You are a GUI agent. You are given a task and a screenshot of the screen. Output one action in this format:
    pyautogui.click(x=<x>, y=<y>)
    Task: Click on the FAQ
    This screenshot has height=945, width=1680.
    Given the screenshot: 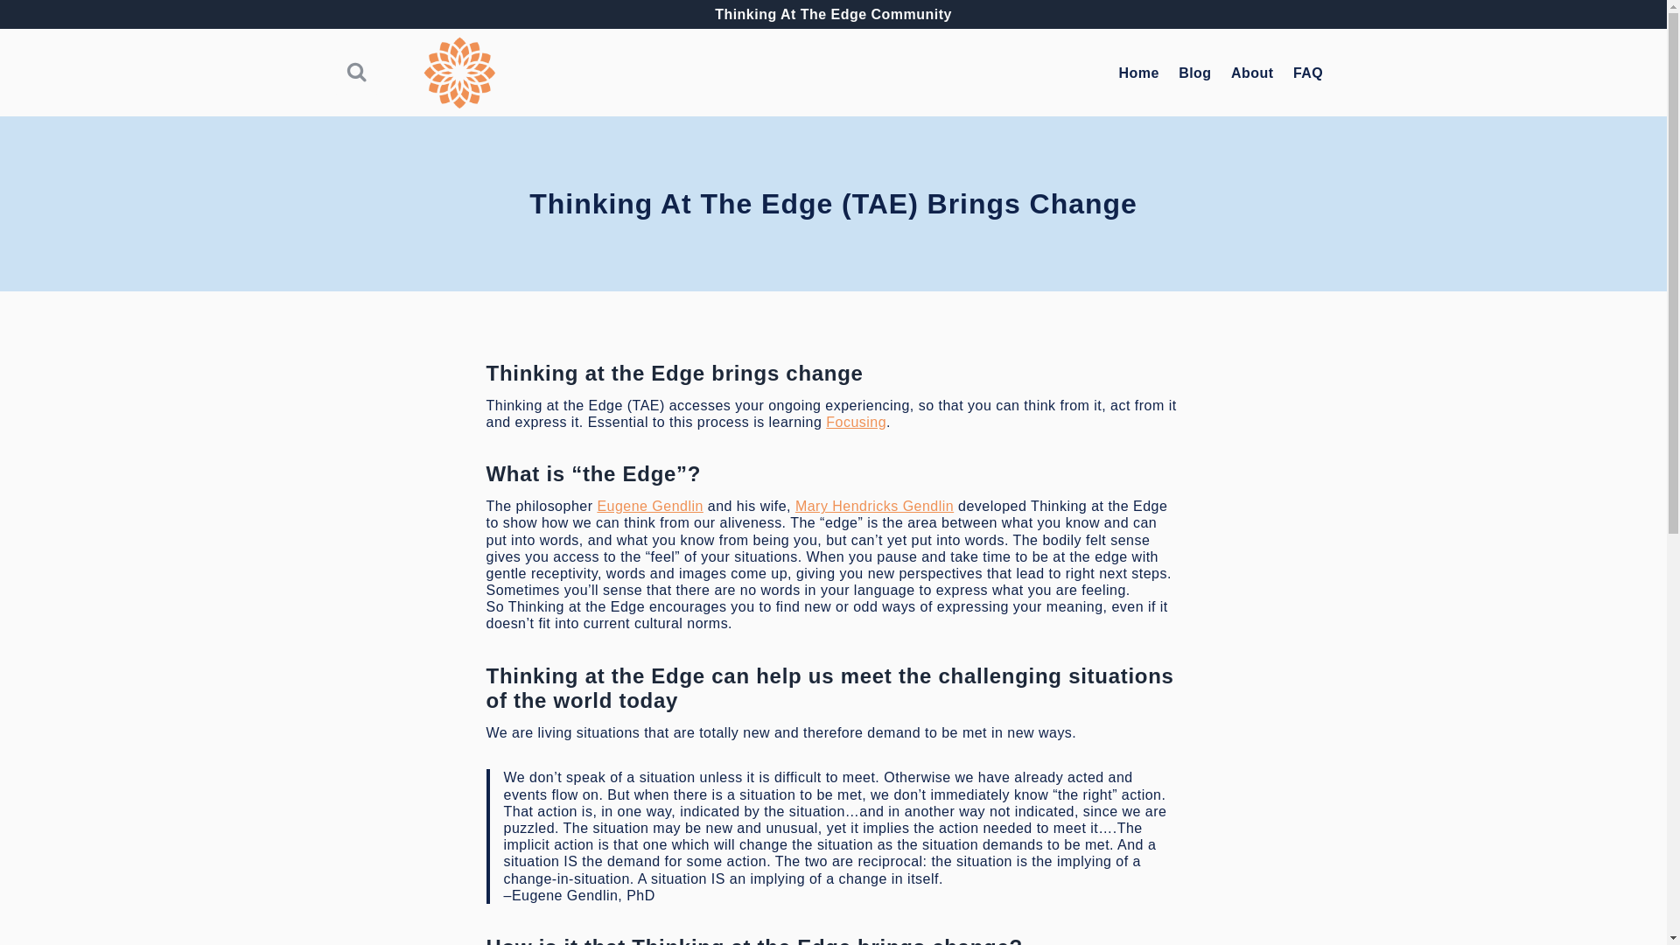 What is the action you would take?
    pyautogui.click(x=1308, y=72)
    